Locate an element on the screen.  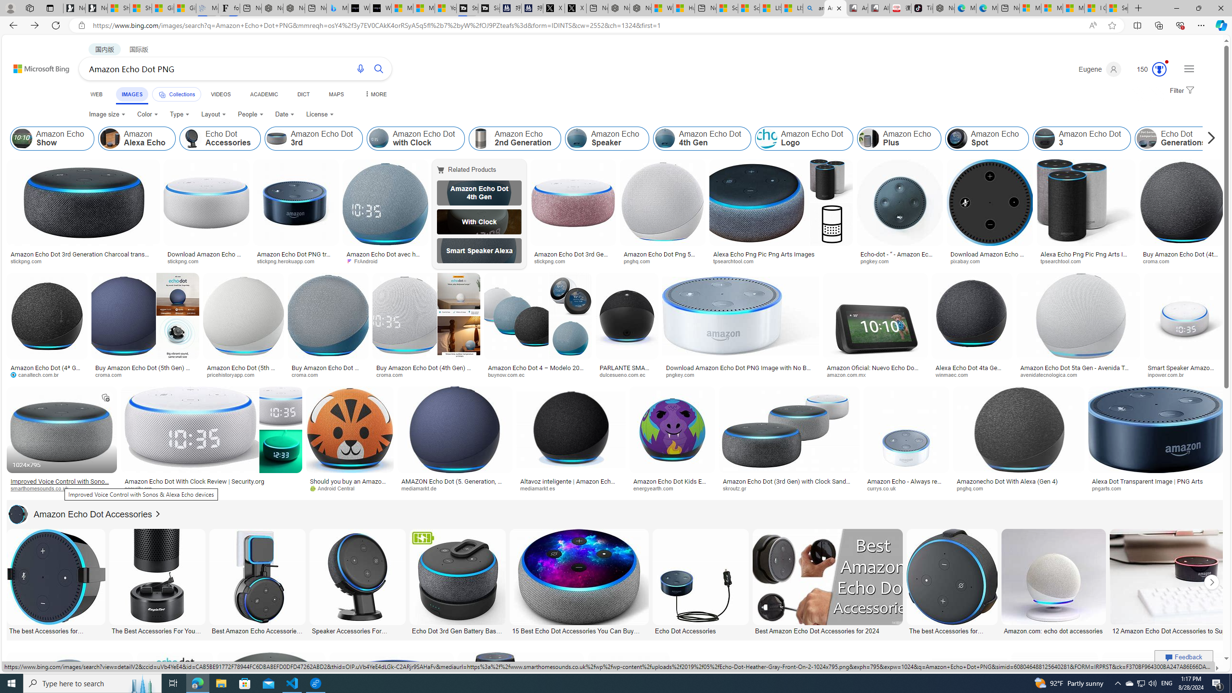
Alexa Dot Transparent Image | PNG Arts is located at coordinates (1147, 481).